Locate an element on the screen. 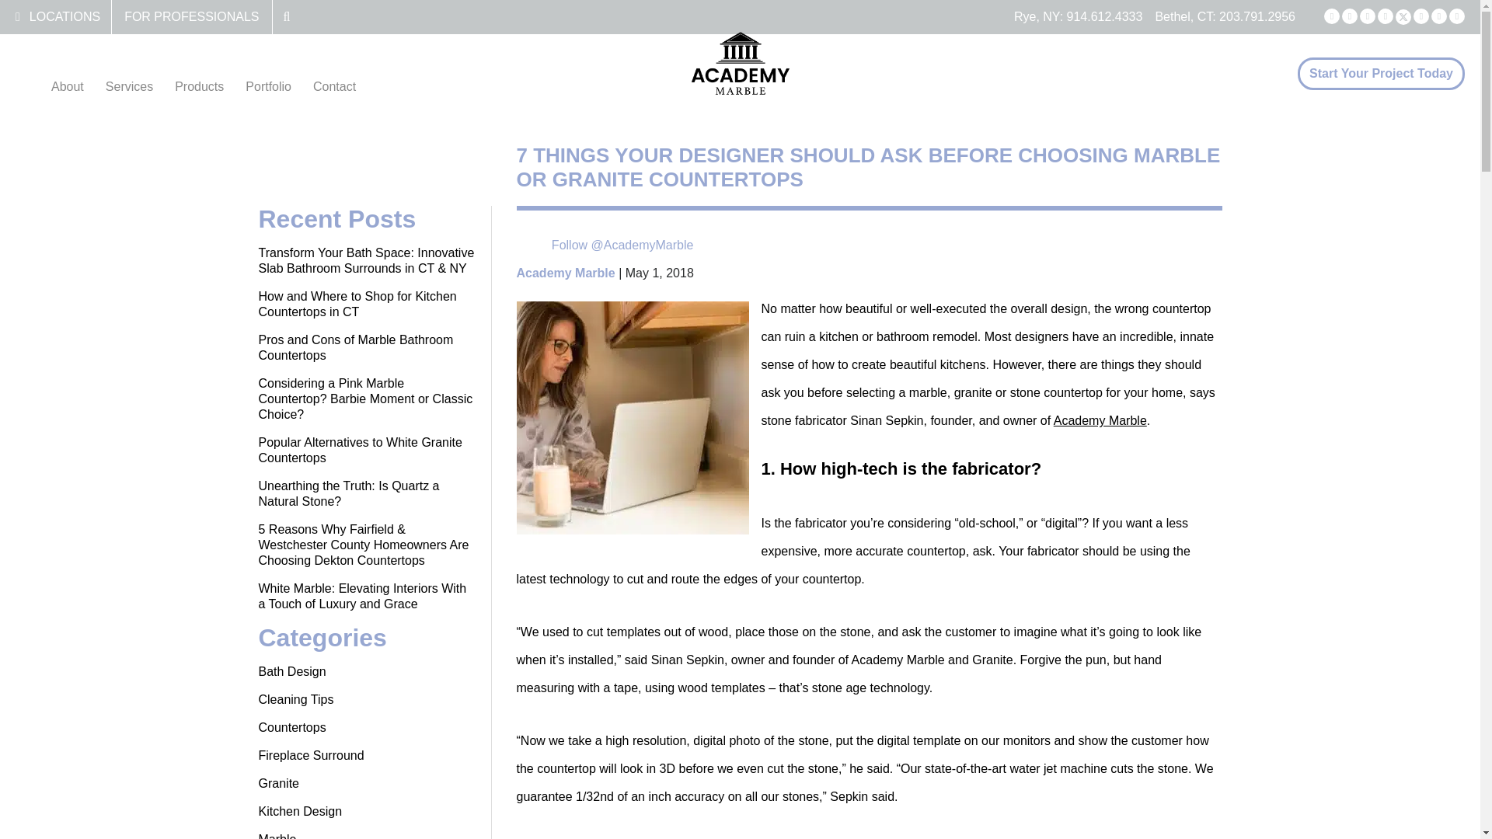  LOCATIONS is located at coordinates (64, 16).